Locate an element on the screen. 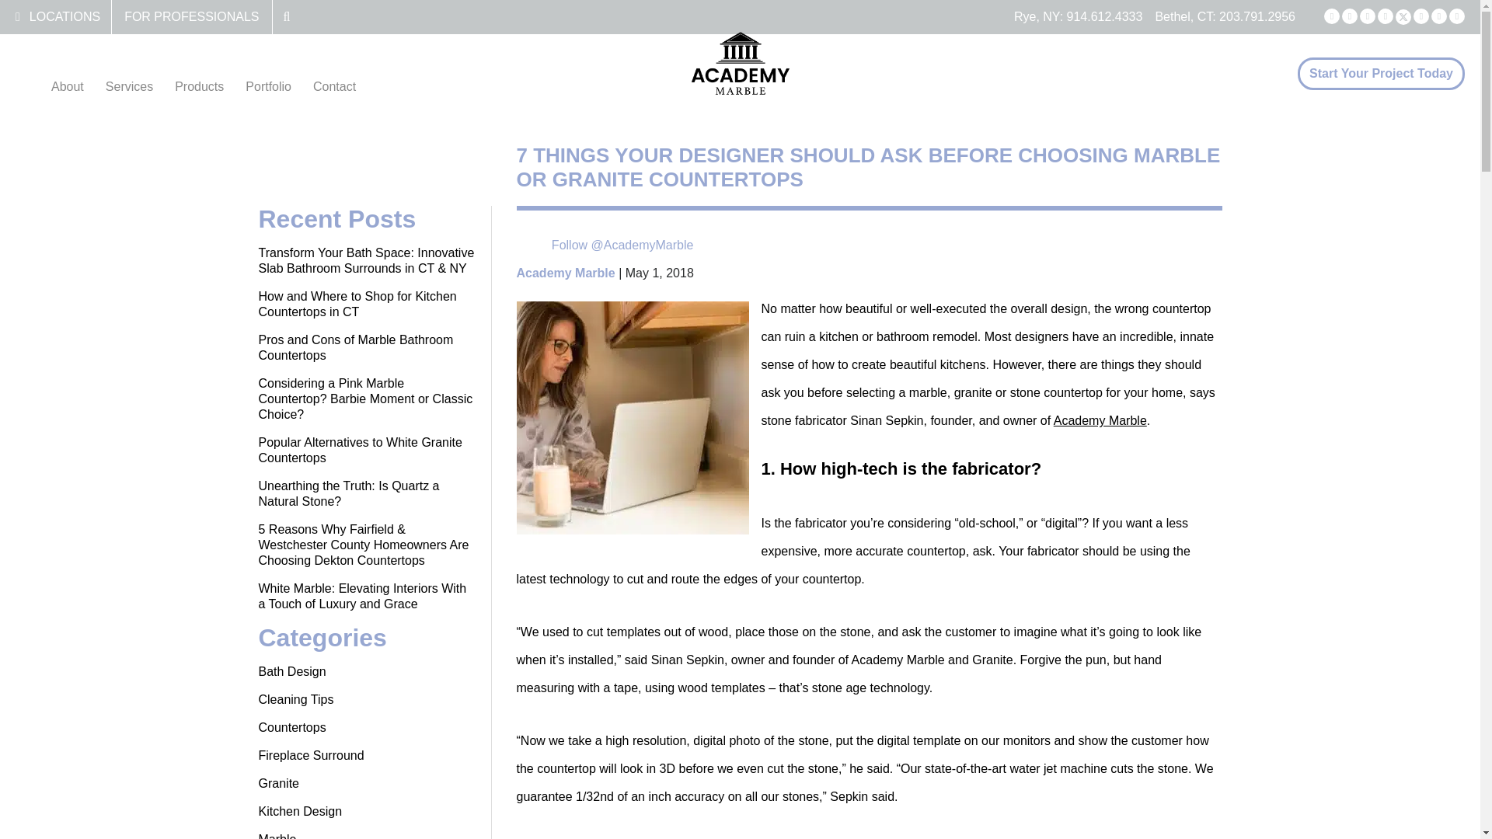  LOCATIONS is located at coordinates (64, 16).